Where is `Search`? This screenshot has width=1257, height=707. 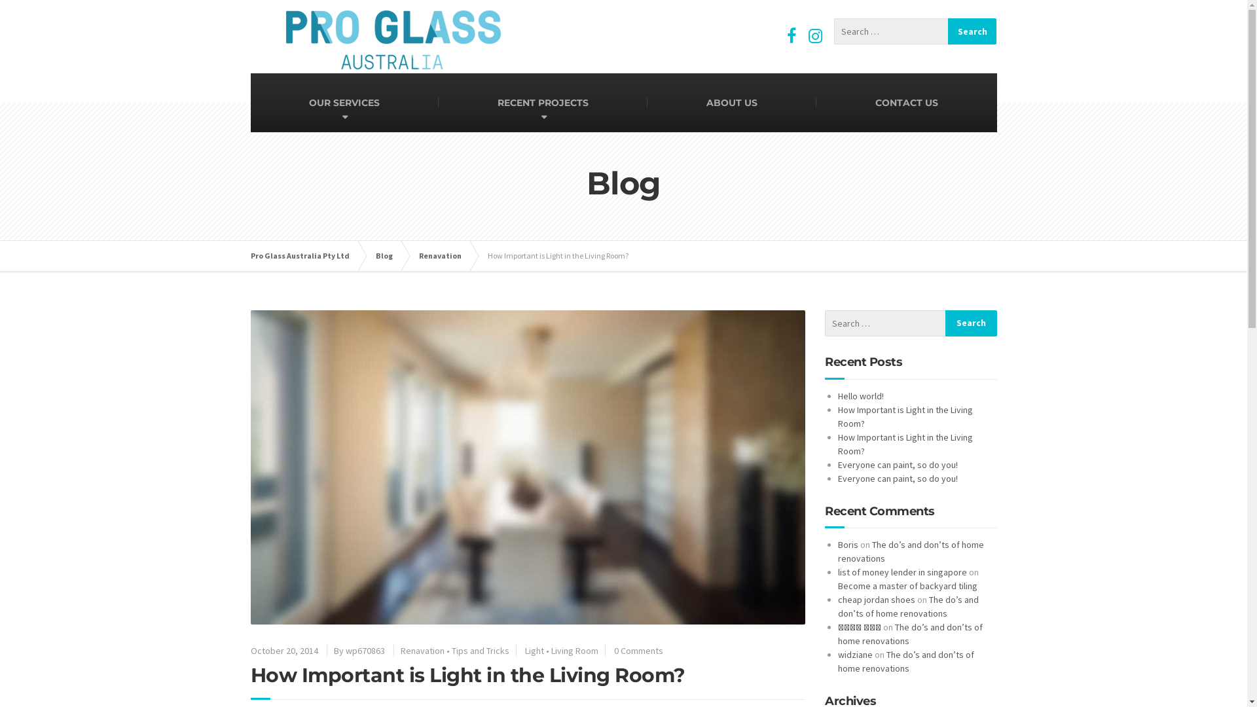
Search is located at coordinates (972, 323).